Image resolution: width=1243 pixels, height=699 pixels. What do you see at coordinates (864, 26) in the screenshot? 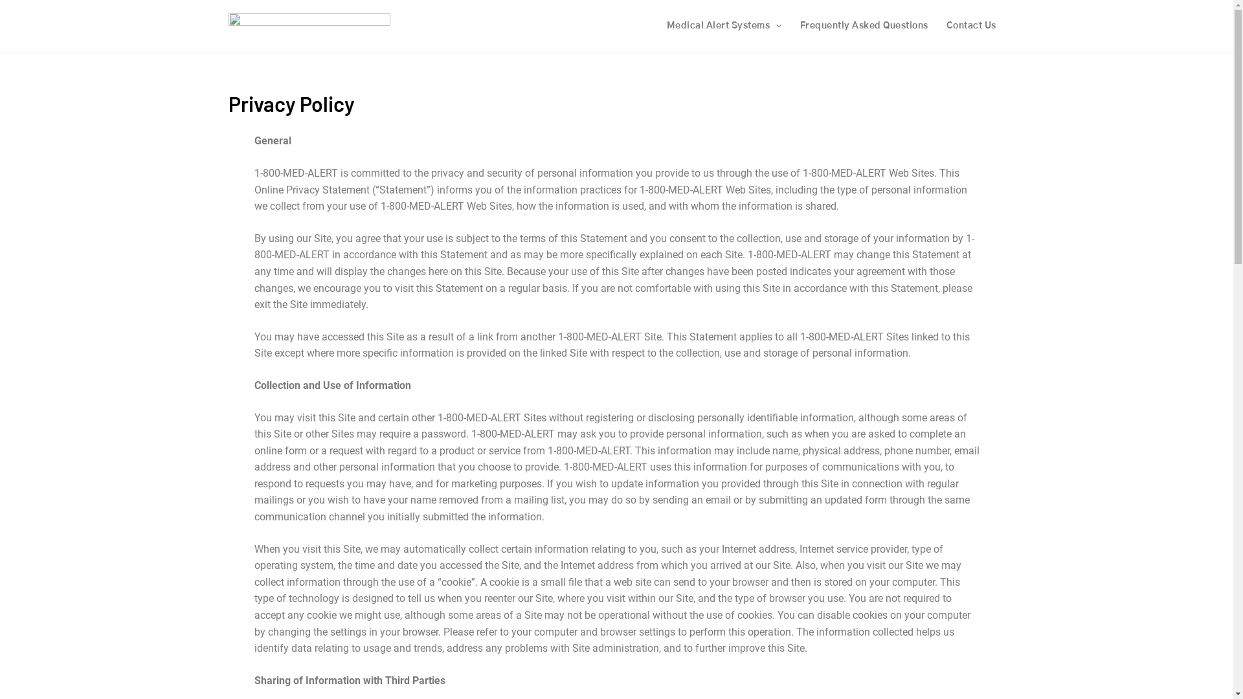
I see `Frequently Asked Questions` at bounding box center [864, 26].